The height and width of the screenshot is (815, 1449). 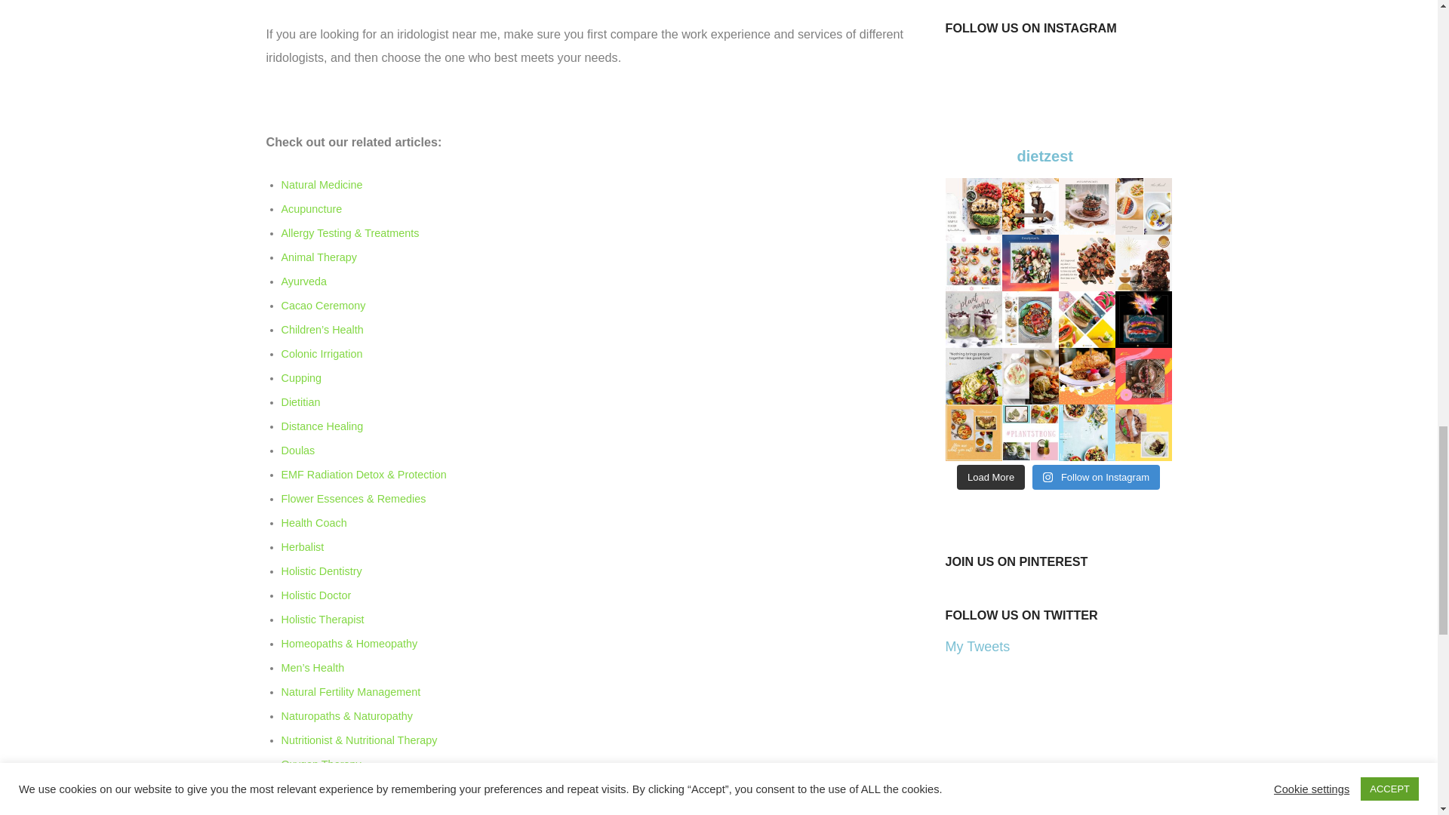 I want to click on Cupping, so click(x=301, y=377).